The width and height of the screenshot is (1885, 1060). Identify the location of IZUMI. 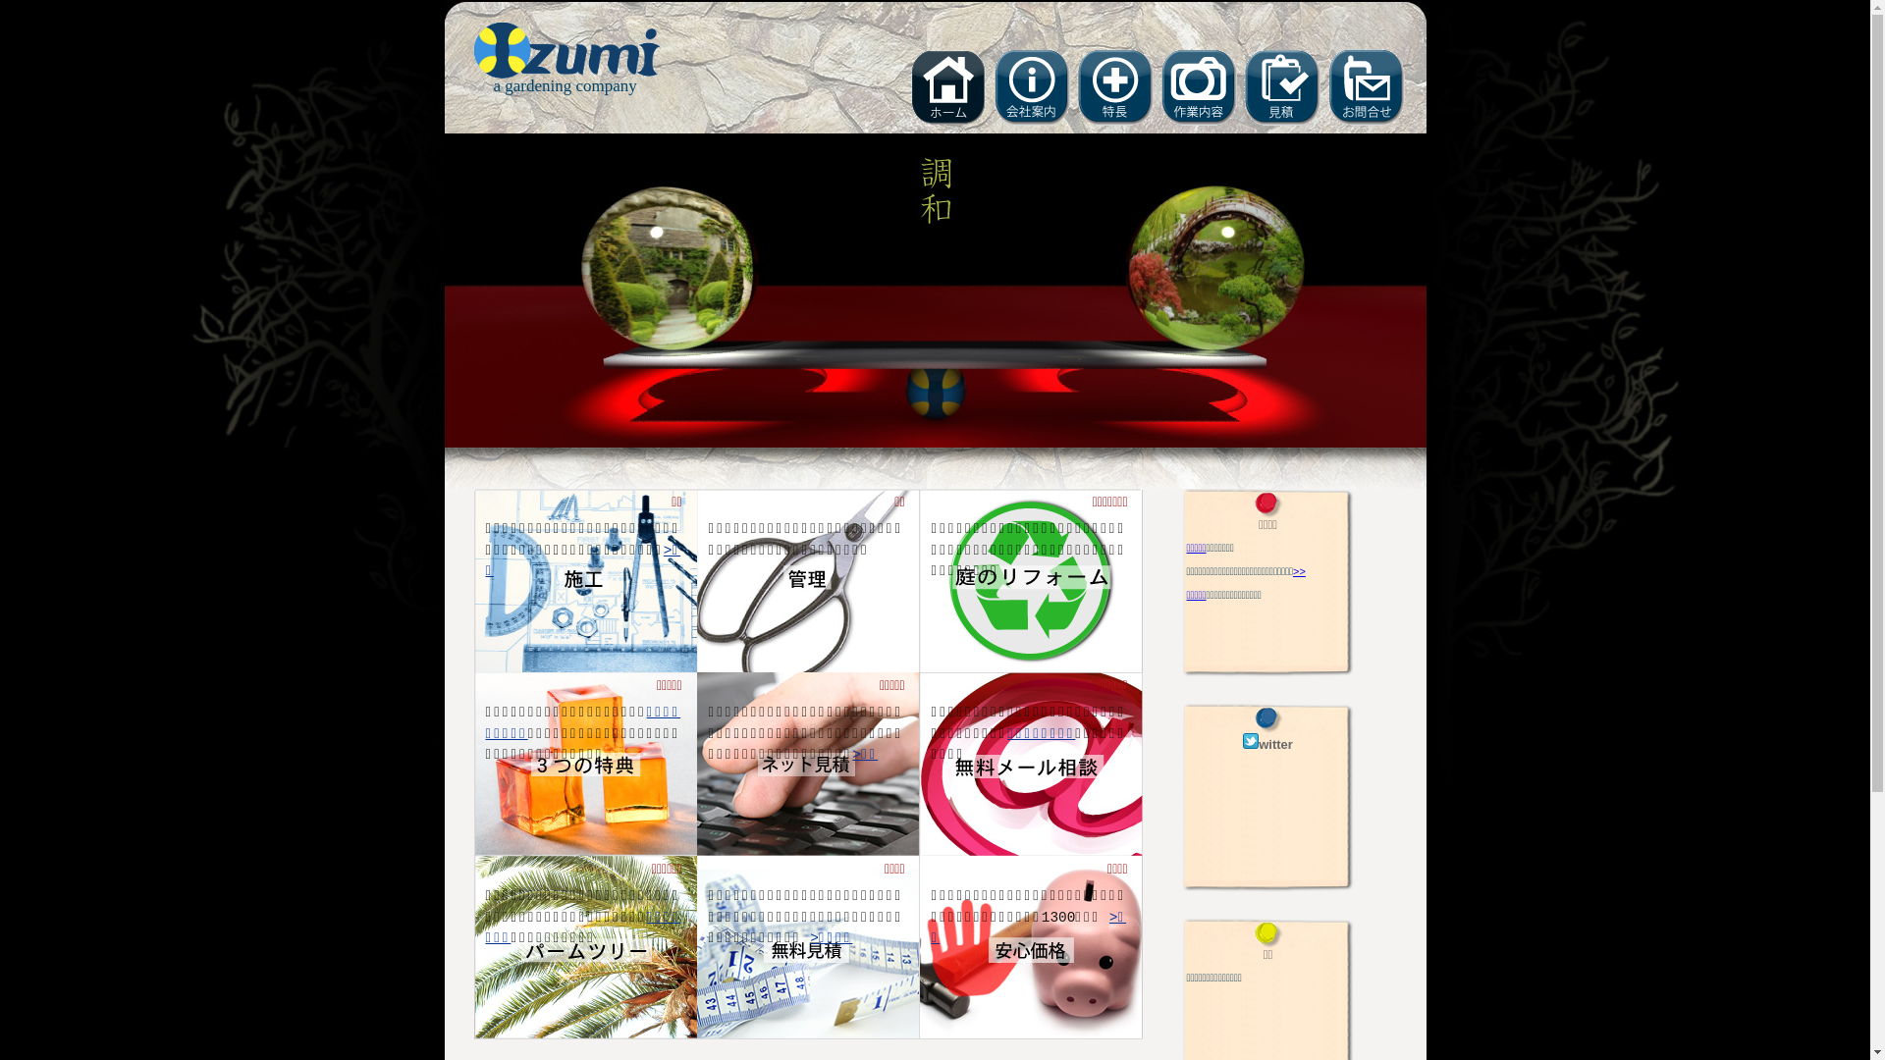
(566, 73).